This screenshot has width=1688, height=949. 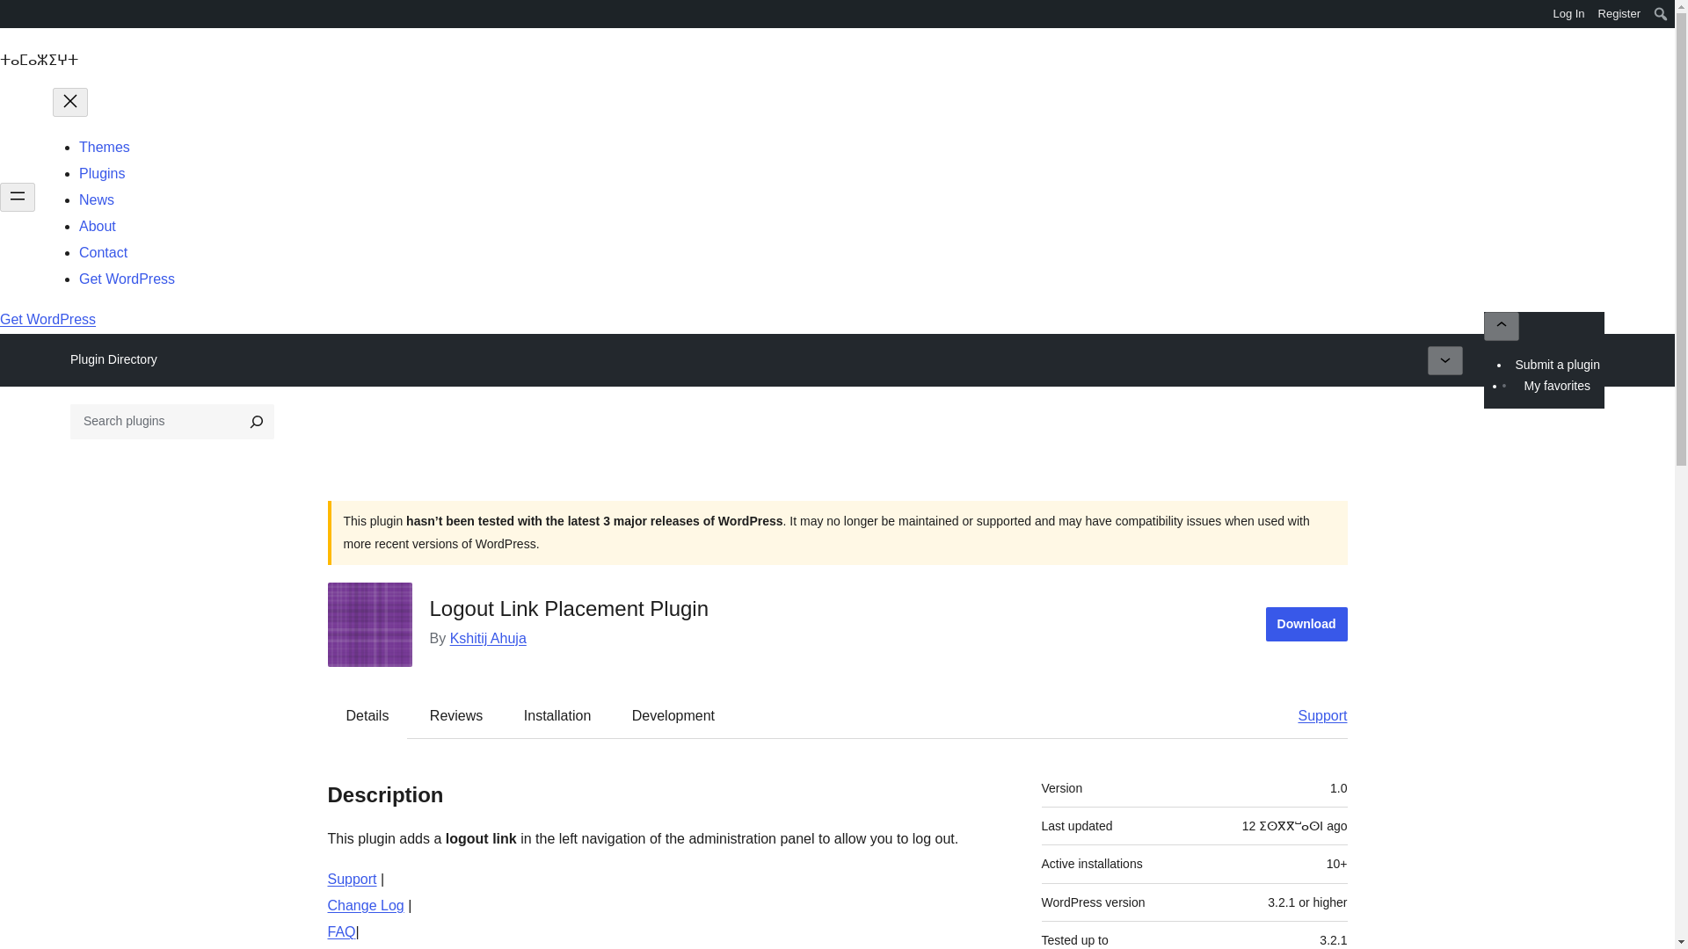 I want to click on Plugins, so click(x=102, y=174).